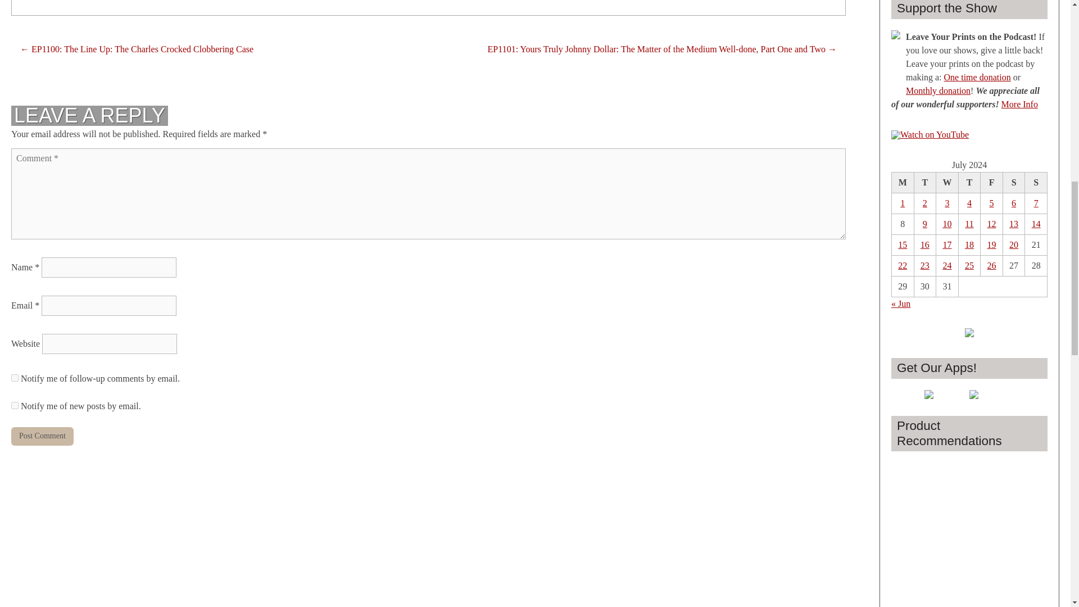 The width and height of the screenshot is (1079, 607). What do you see at coordinates (15, 405) in the screenshot?
I see `subscribe` at bounding box center [15, 405].